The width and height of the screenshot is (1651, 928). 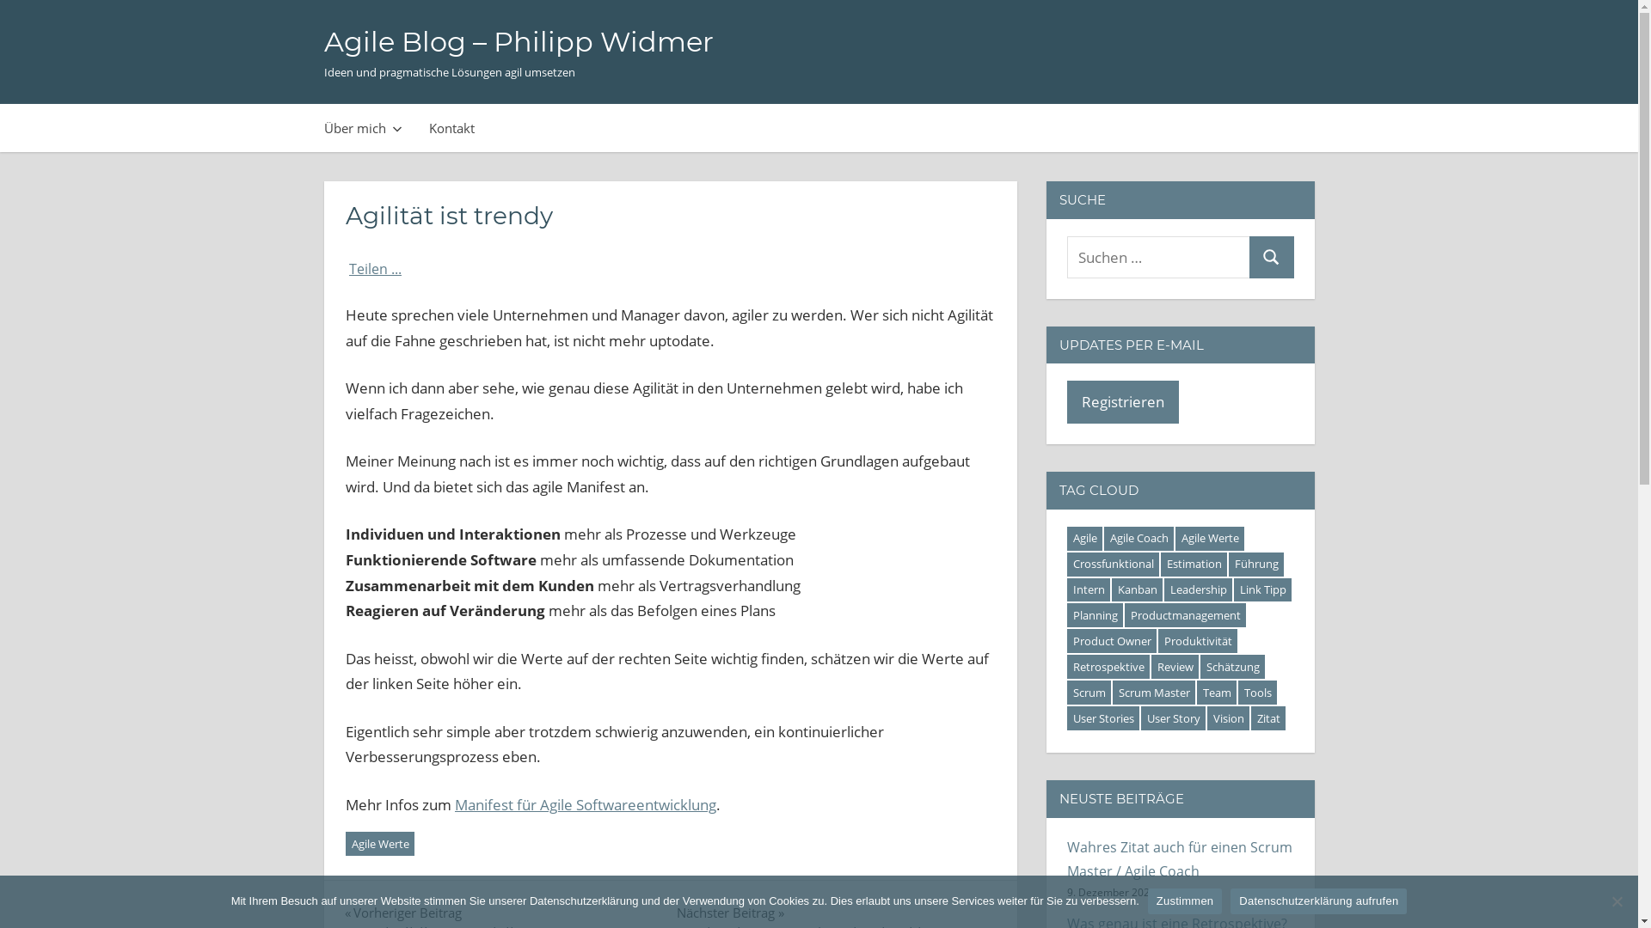 What do you see at coordinates (452, 128) in the screenshot?
I see `Kontakt` at bounding box center [452, 128].